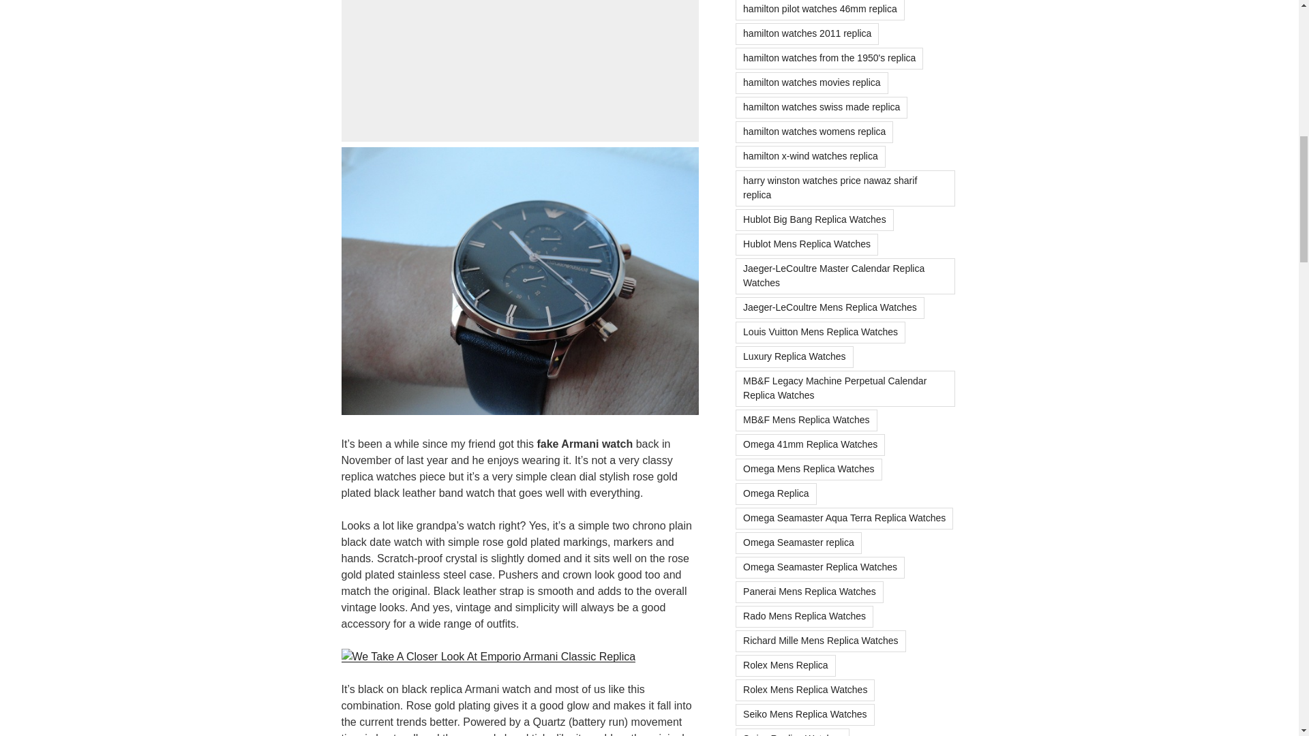 This screenshot has width=1309, height=736. Describe the element at coordinates (830, 308) in the screenshot. I see `Jaeger-LeCoultre Mens Replica Watches` at that location.